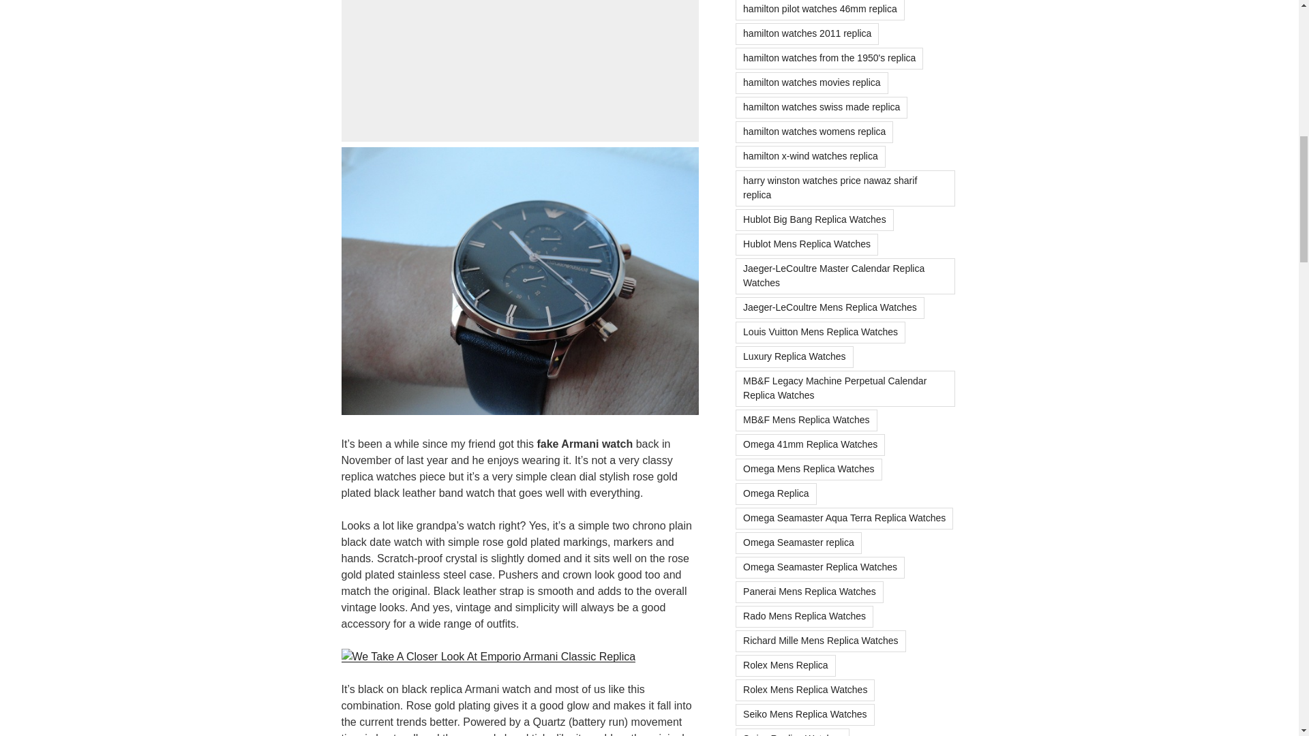 This screenshot has width=1309, height=736. Describe the element at coordinates (830, 308) in the screenshot. I see `Jaeger-LeCoultre Mens Replica Watches` at that location.